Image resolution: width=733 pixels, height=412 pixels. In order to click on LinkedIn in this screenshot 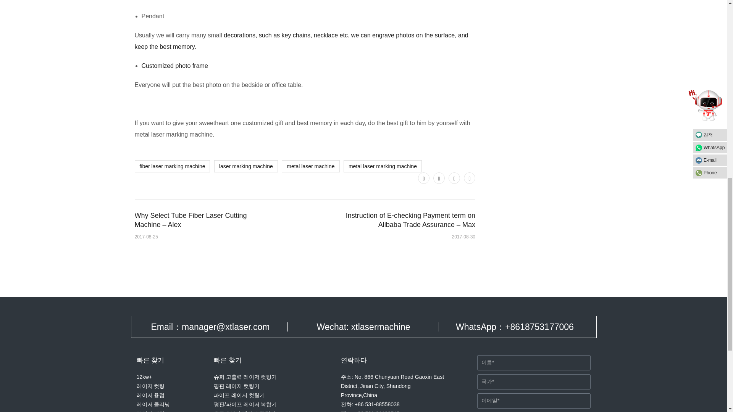, I will do `click(470, 178)`.